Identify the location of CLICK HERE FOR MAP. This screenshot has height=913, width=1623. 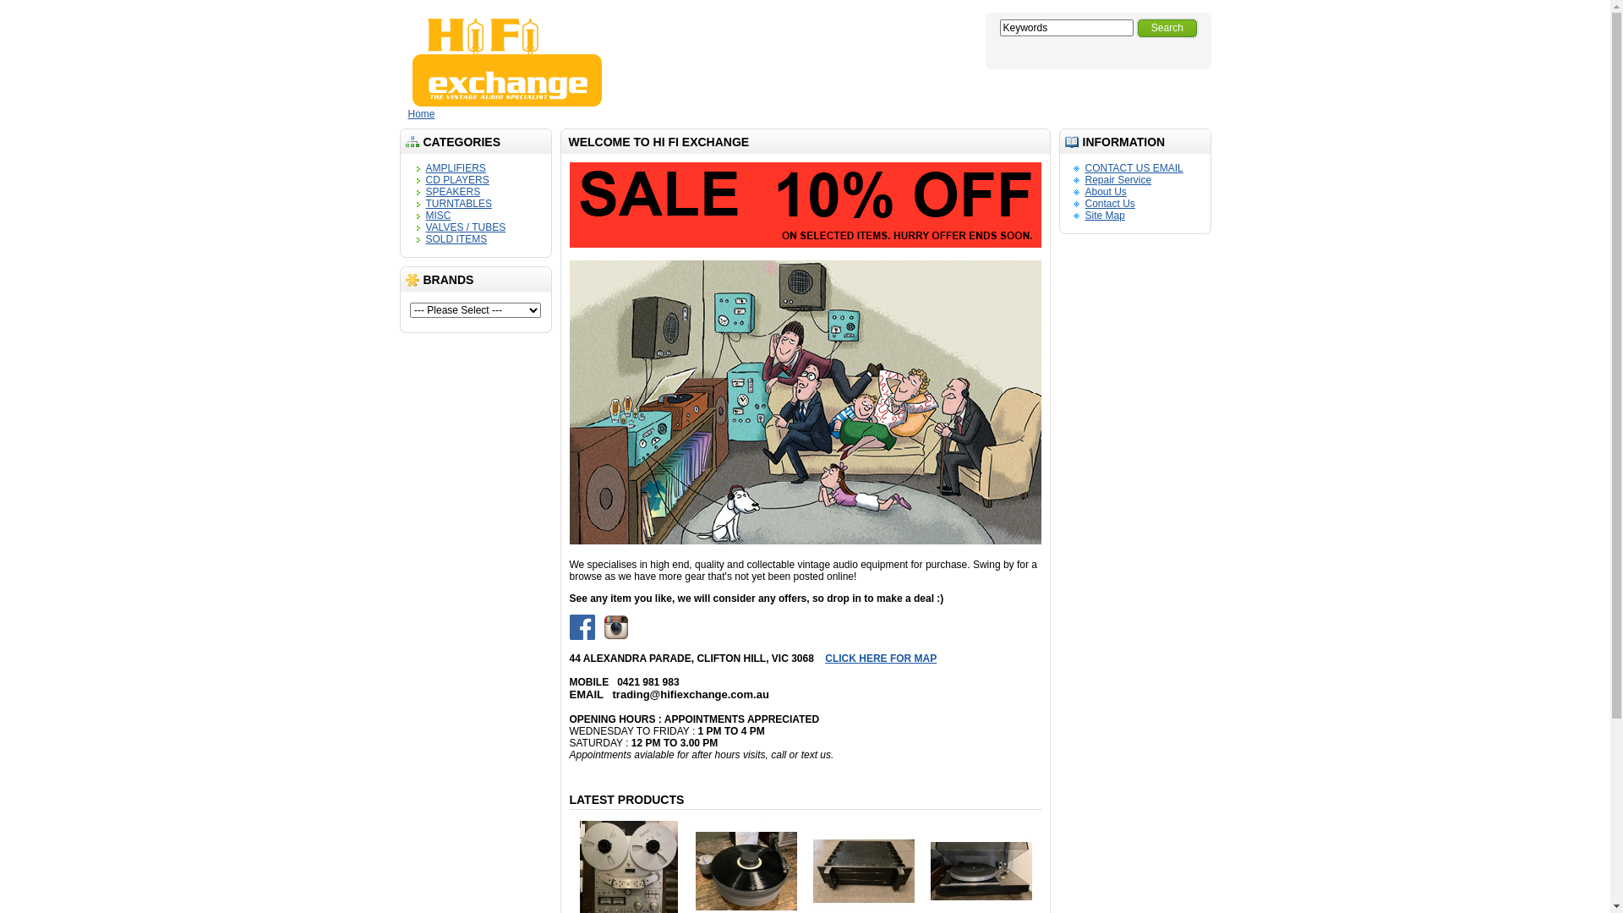
(1009, 664).